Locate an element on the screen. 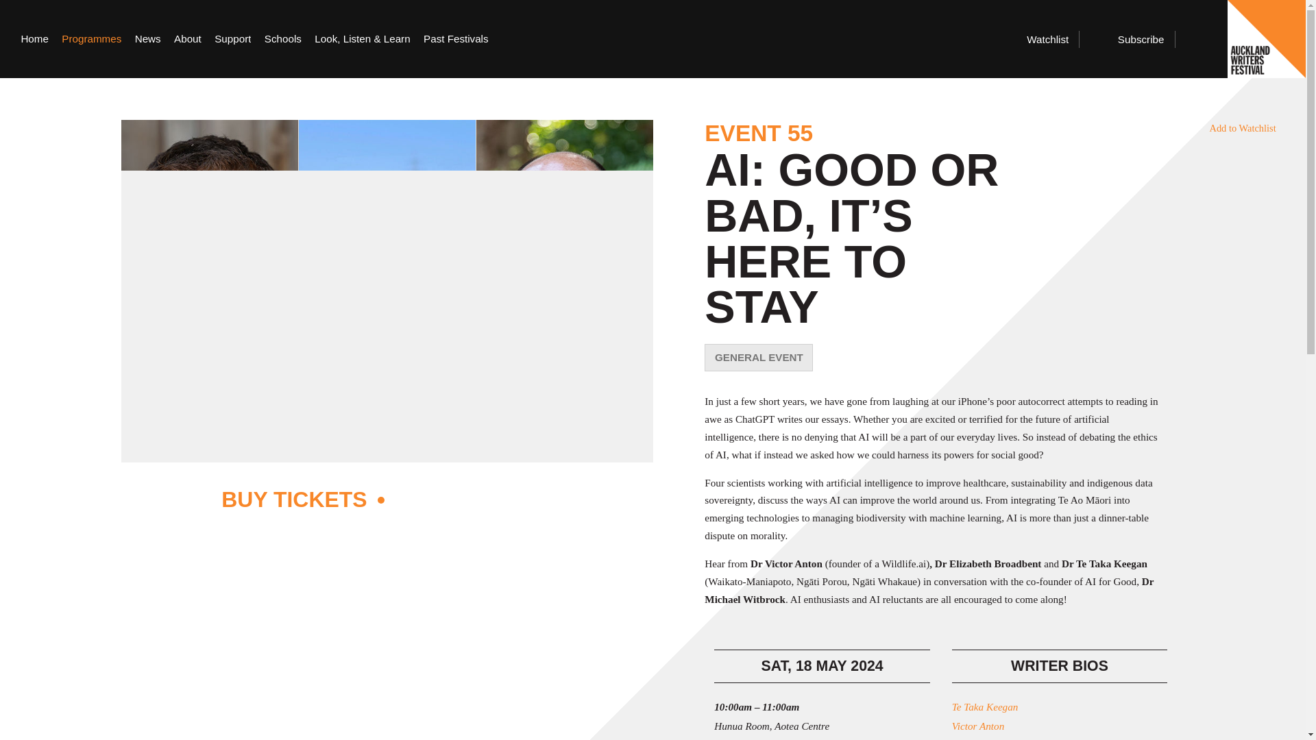 Image resolution: width=1316 pixels, height=740 pixels. Instagram is located at coordinates (962, 40).